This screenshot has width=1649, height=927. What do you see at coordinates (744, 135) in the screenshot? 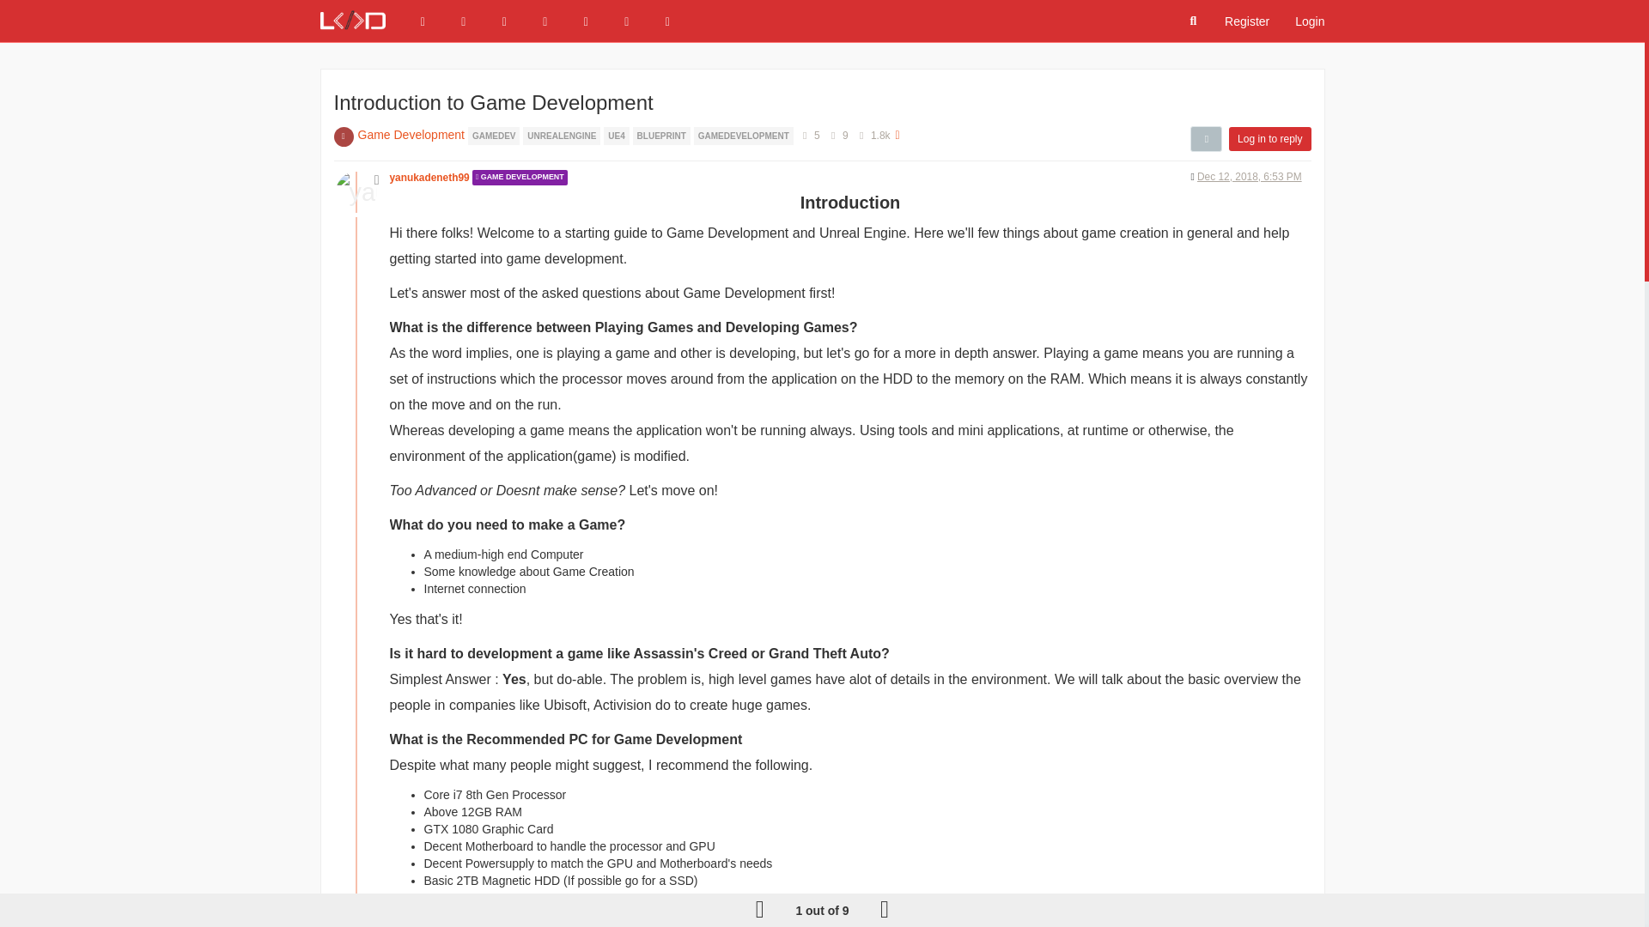
I see `GAMEDEVELOPMENT` at bounding box center [744, 135].